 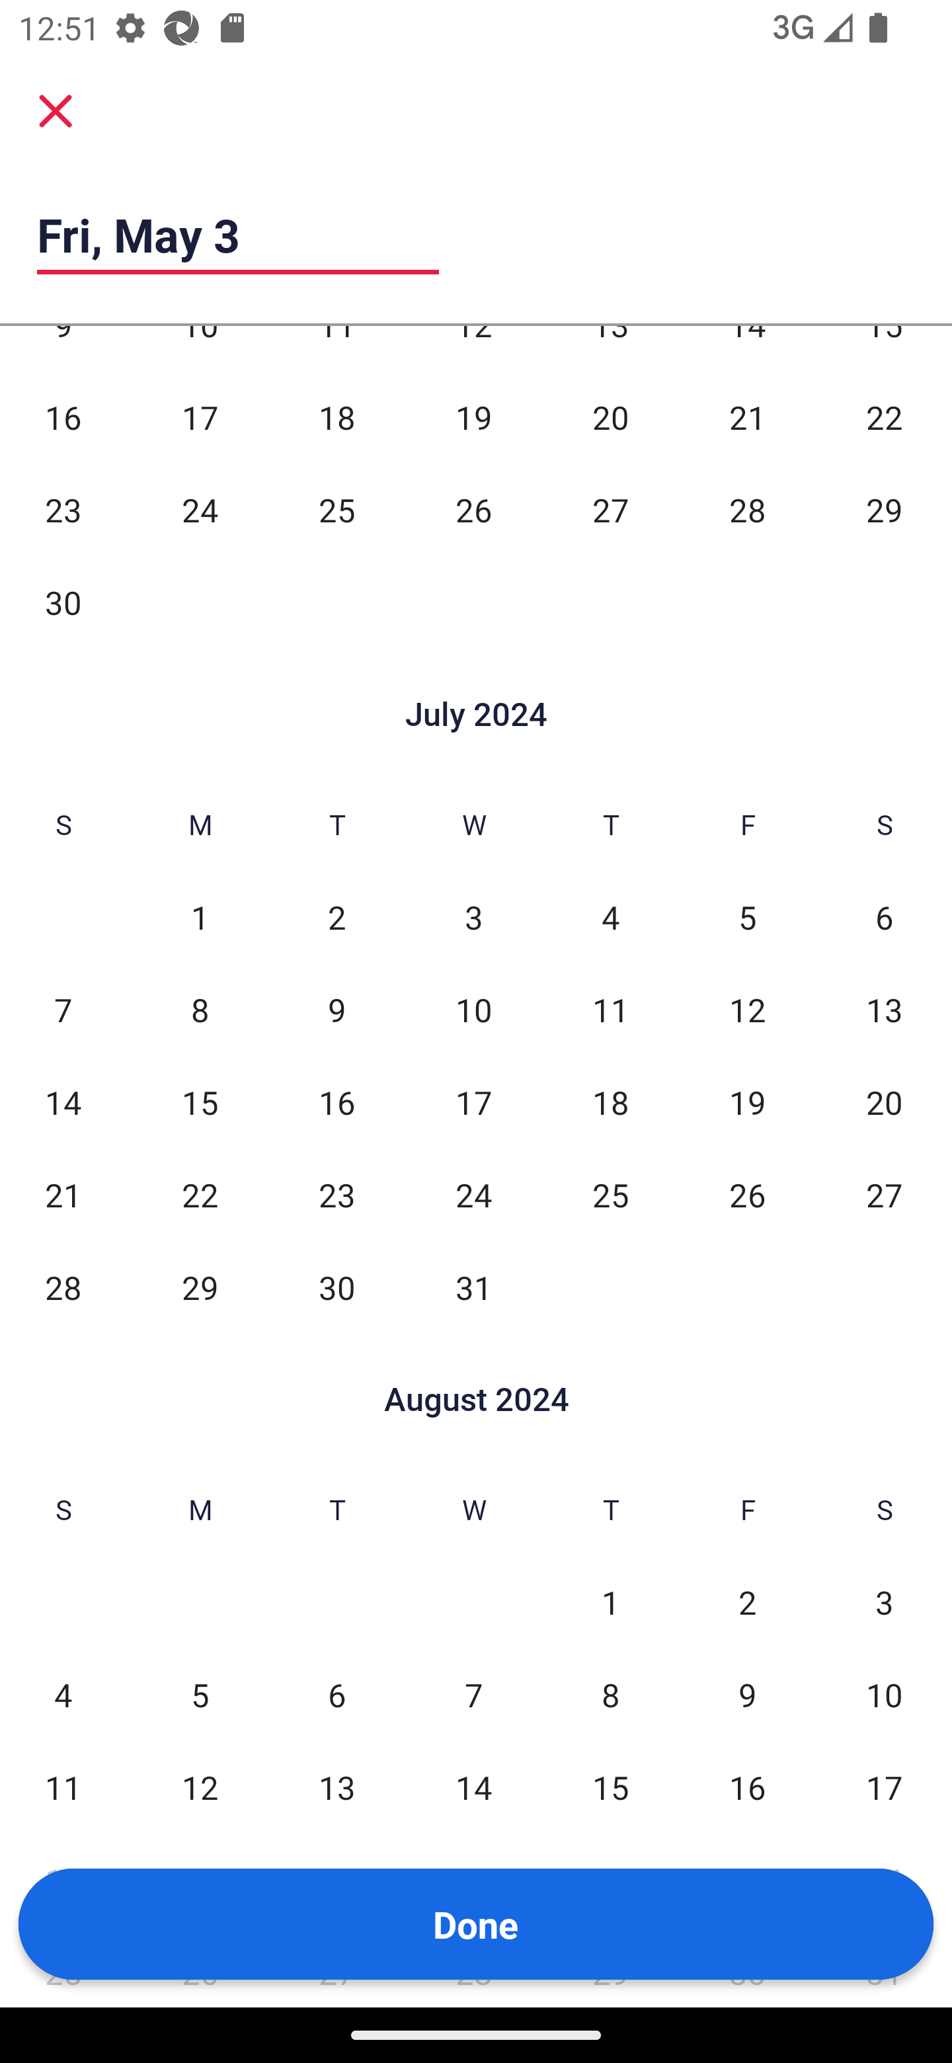 What do you see at coordinates (610, 916) in the screenshot?
I see `4 Thu, Jul 4, Not Selected` at bounding box center [610, 916].